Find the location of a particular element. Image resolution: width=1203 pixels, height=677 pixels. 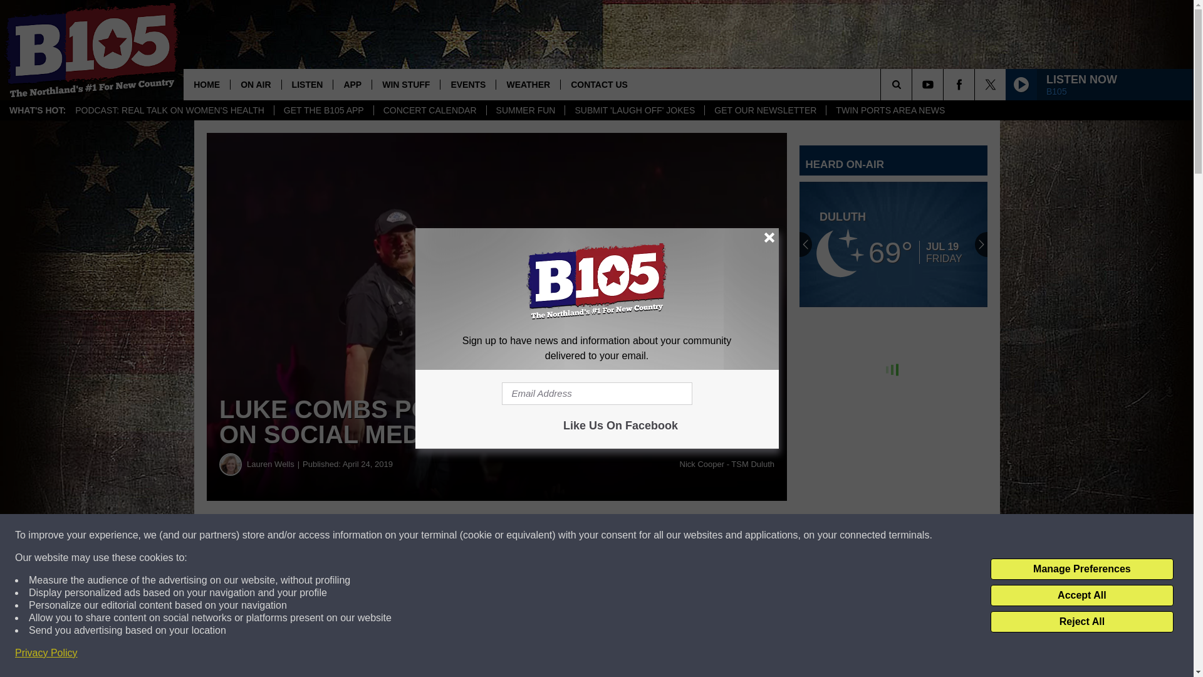

Share on Twitter is located at coordinates (613, 535).